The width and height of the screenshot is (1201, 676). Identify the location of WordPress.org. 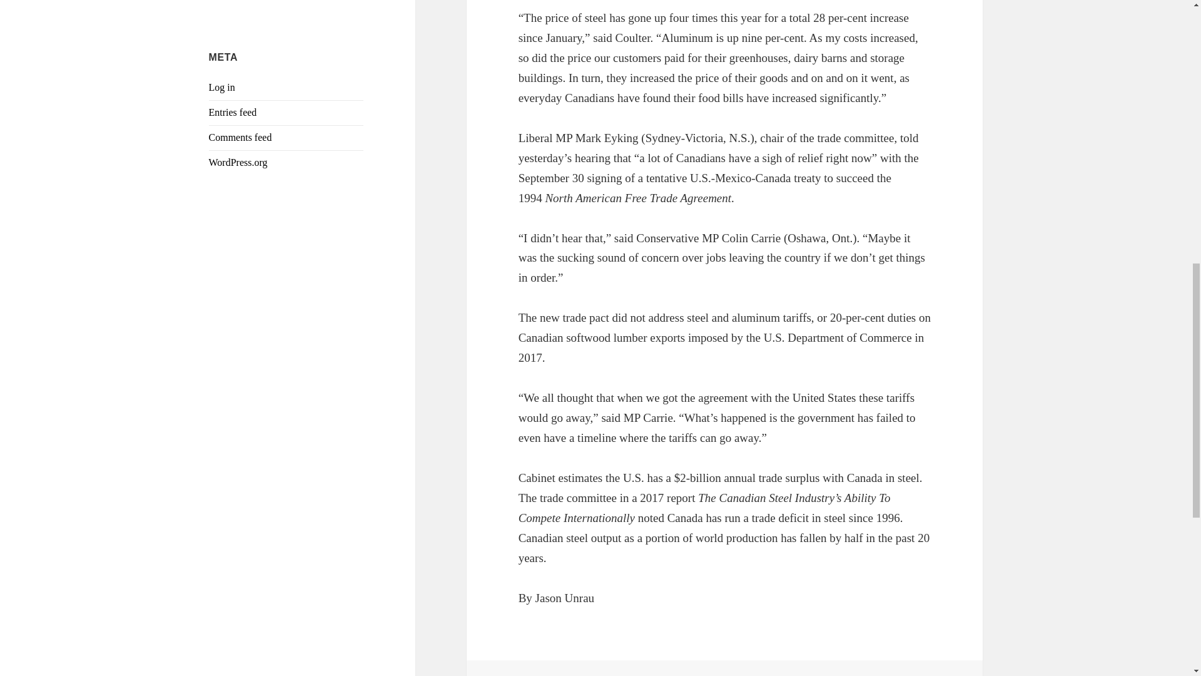
(238, 161).